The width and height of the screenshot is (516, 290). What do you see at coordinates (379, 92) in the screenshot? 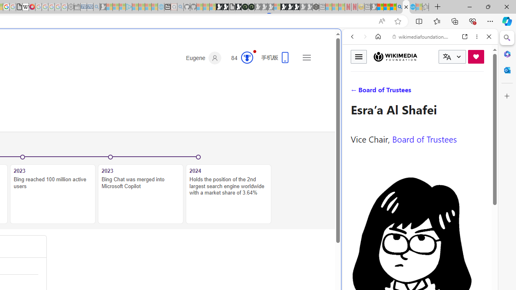
I see `Search Filter, IMAGES` at bounding box center [379, 92].